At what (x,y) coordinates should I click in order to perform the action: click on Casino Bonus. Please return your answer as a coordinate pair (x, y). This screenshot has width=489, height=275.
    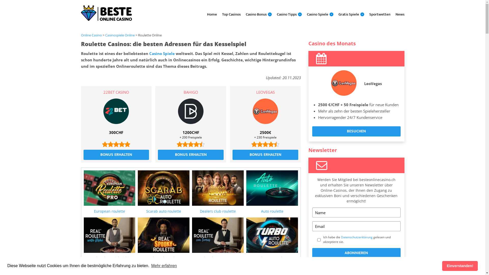
    Looking at the image, I should click on (256, 14).